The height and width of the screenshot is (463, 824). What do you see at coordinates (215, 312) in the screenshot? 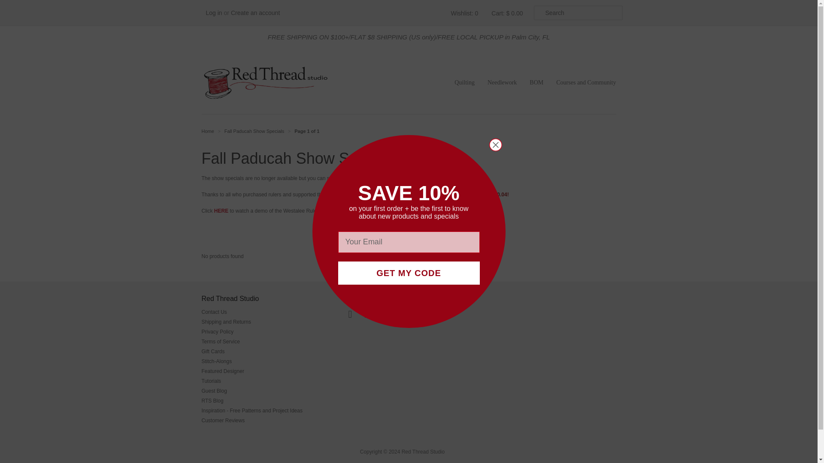
I see `Contact Us` at bounding box center [215, 312].